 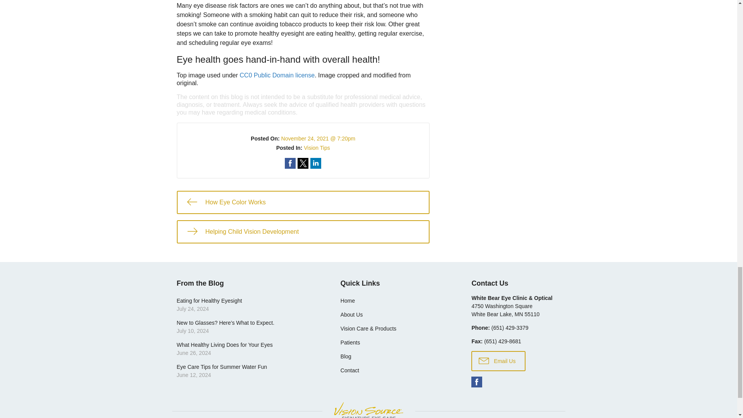 I want to click on Share on Twitter, so click(x=303, y=163).